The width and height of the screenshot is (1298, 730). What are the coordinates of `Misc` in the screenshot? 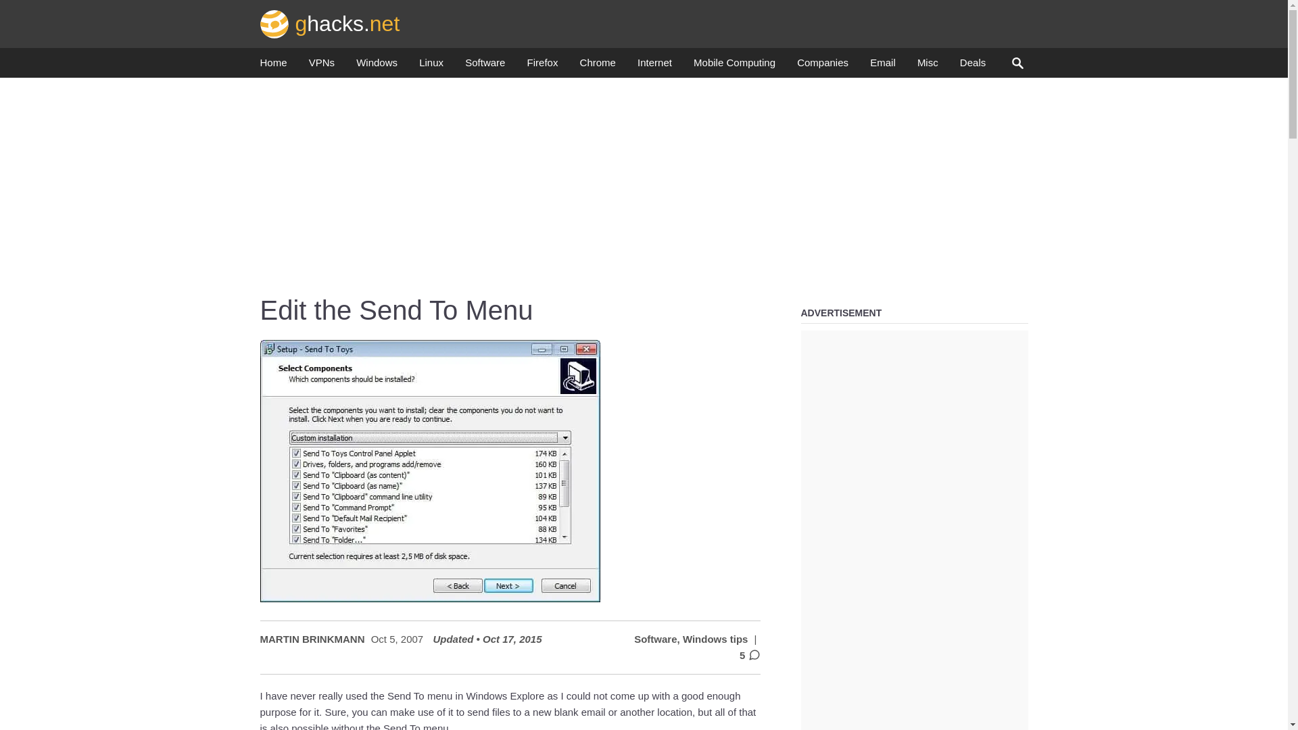 It's located at (928, 66).